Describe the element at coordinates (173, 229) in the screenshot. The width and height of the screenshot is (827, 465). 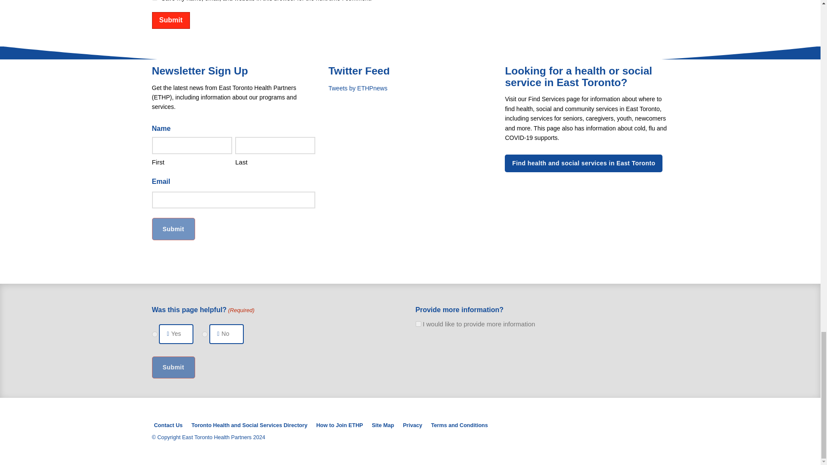
I see `Submit` at that location.